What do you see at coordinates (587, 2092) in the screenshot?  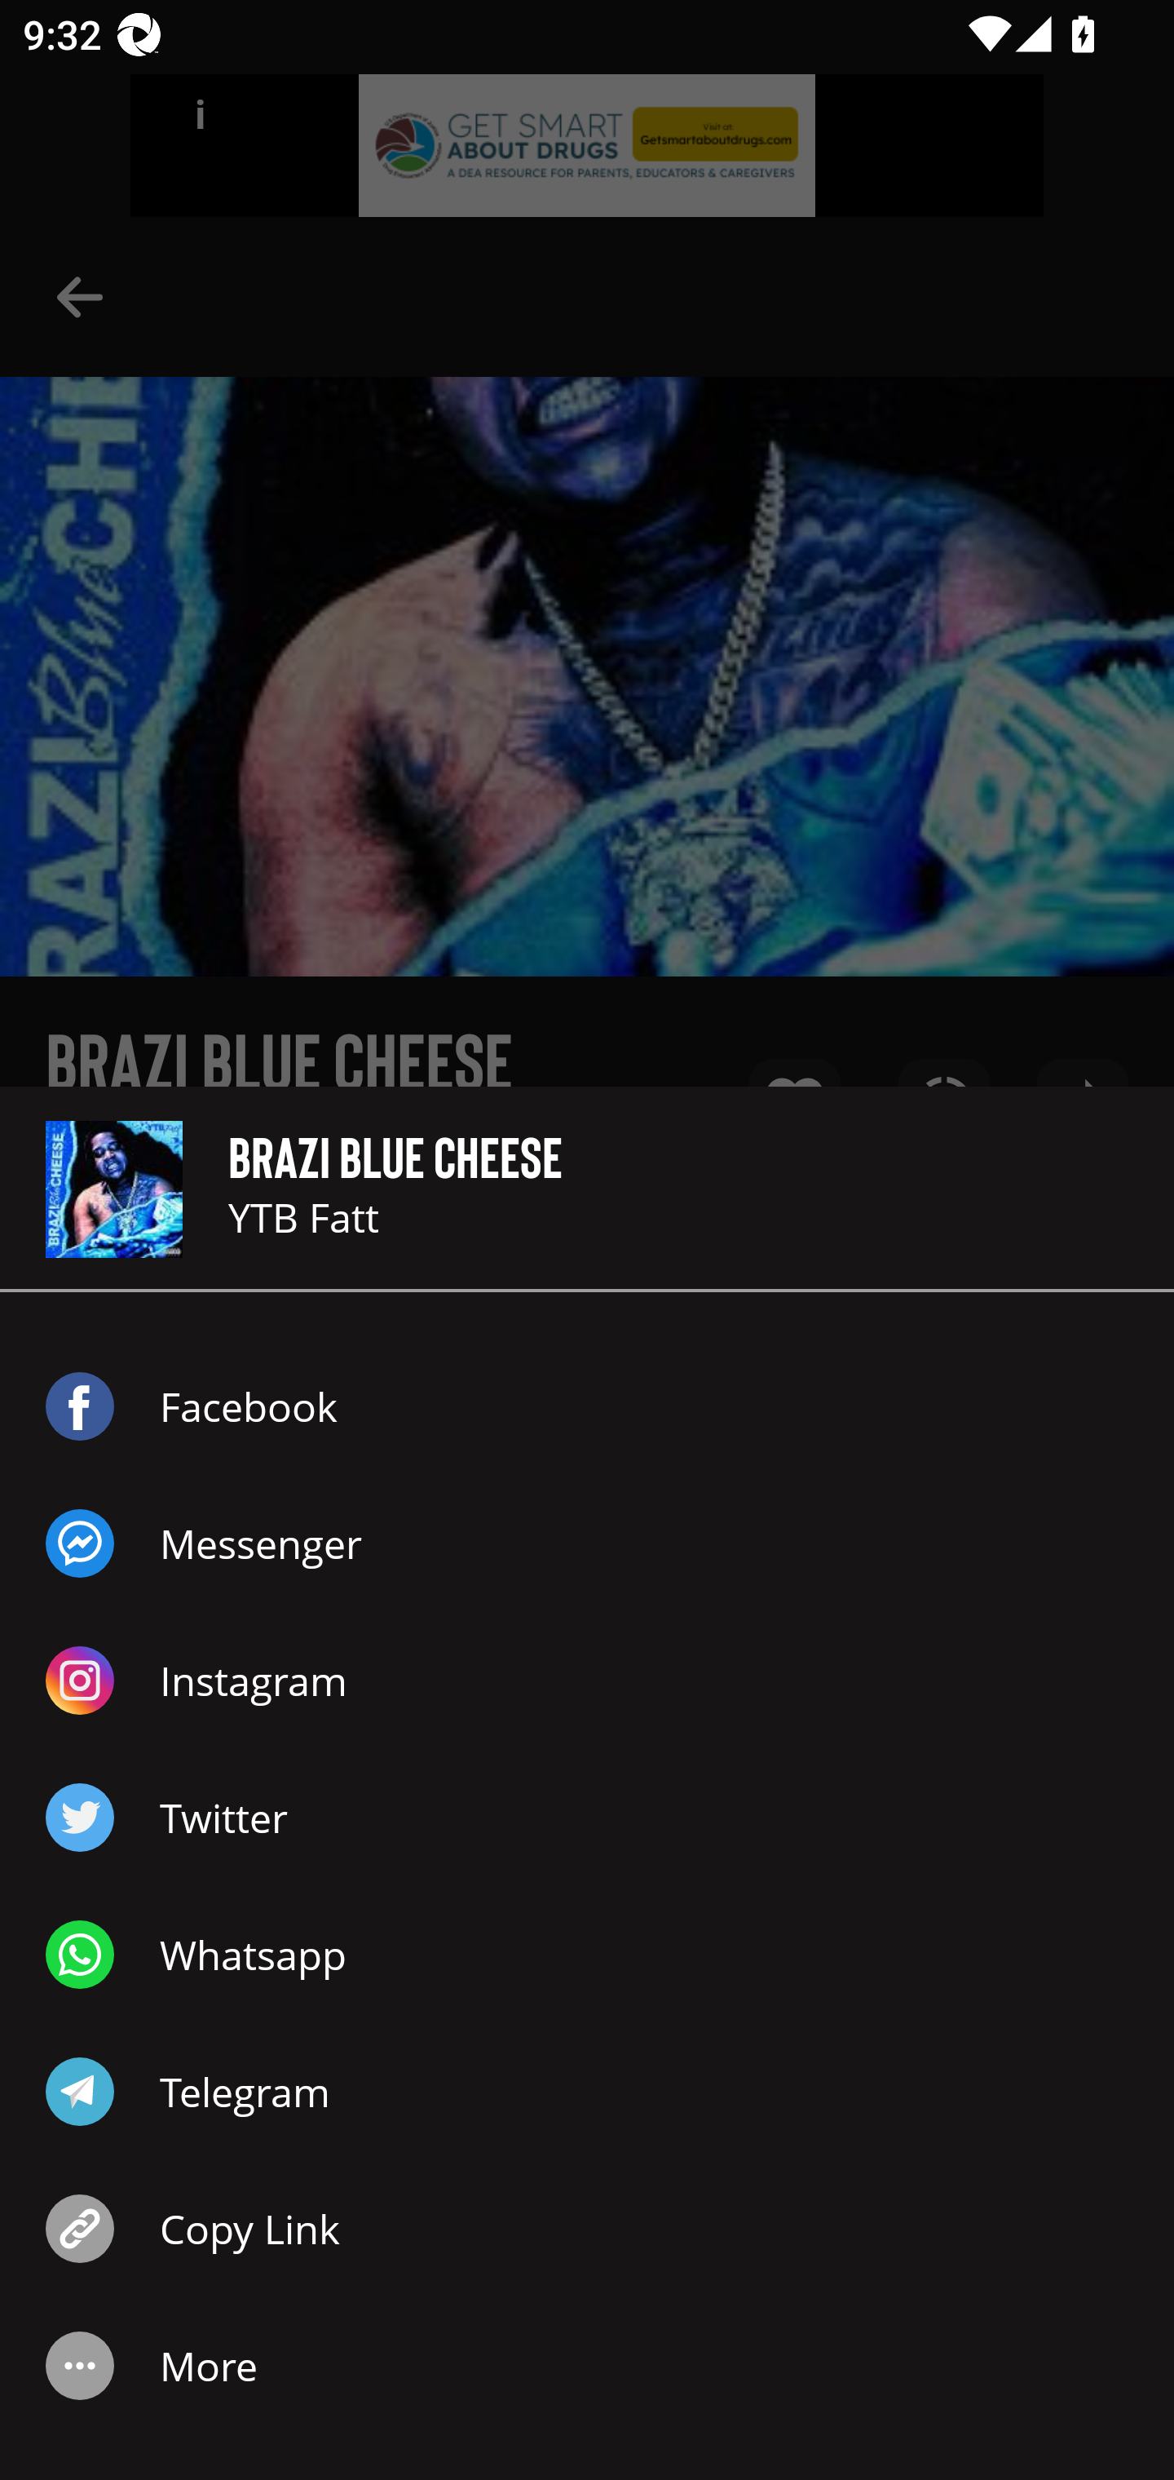 I see `Telegram` at bounding box center [587, 2092].